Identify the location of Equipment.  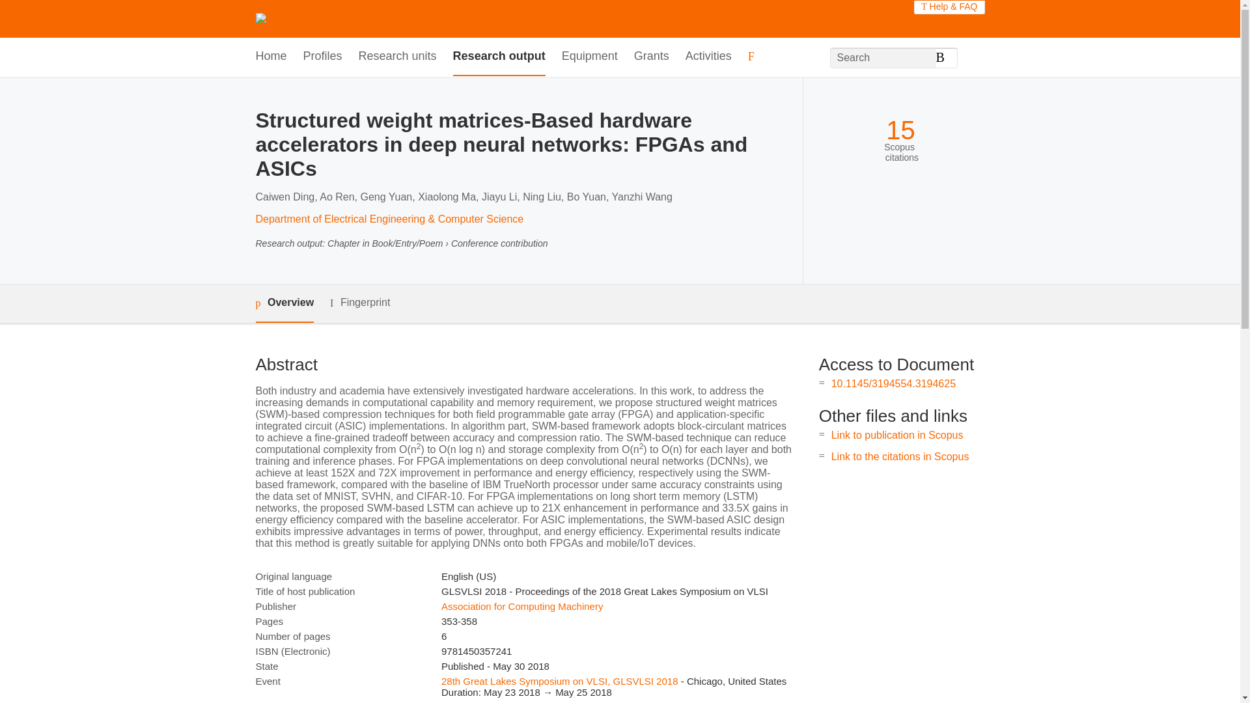
(589, 57).